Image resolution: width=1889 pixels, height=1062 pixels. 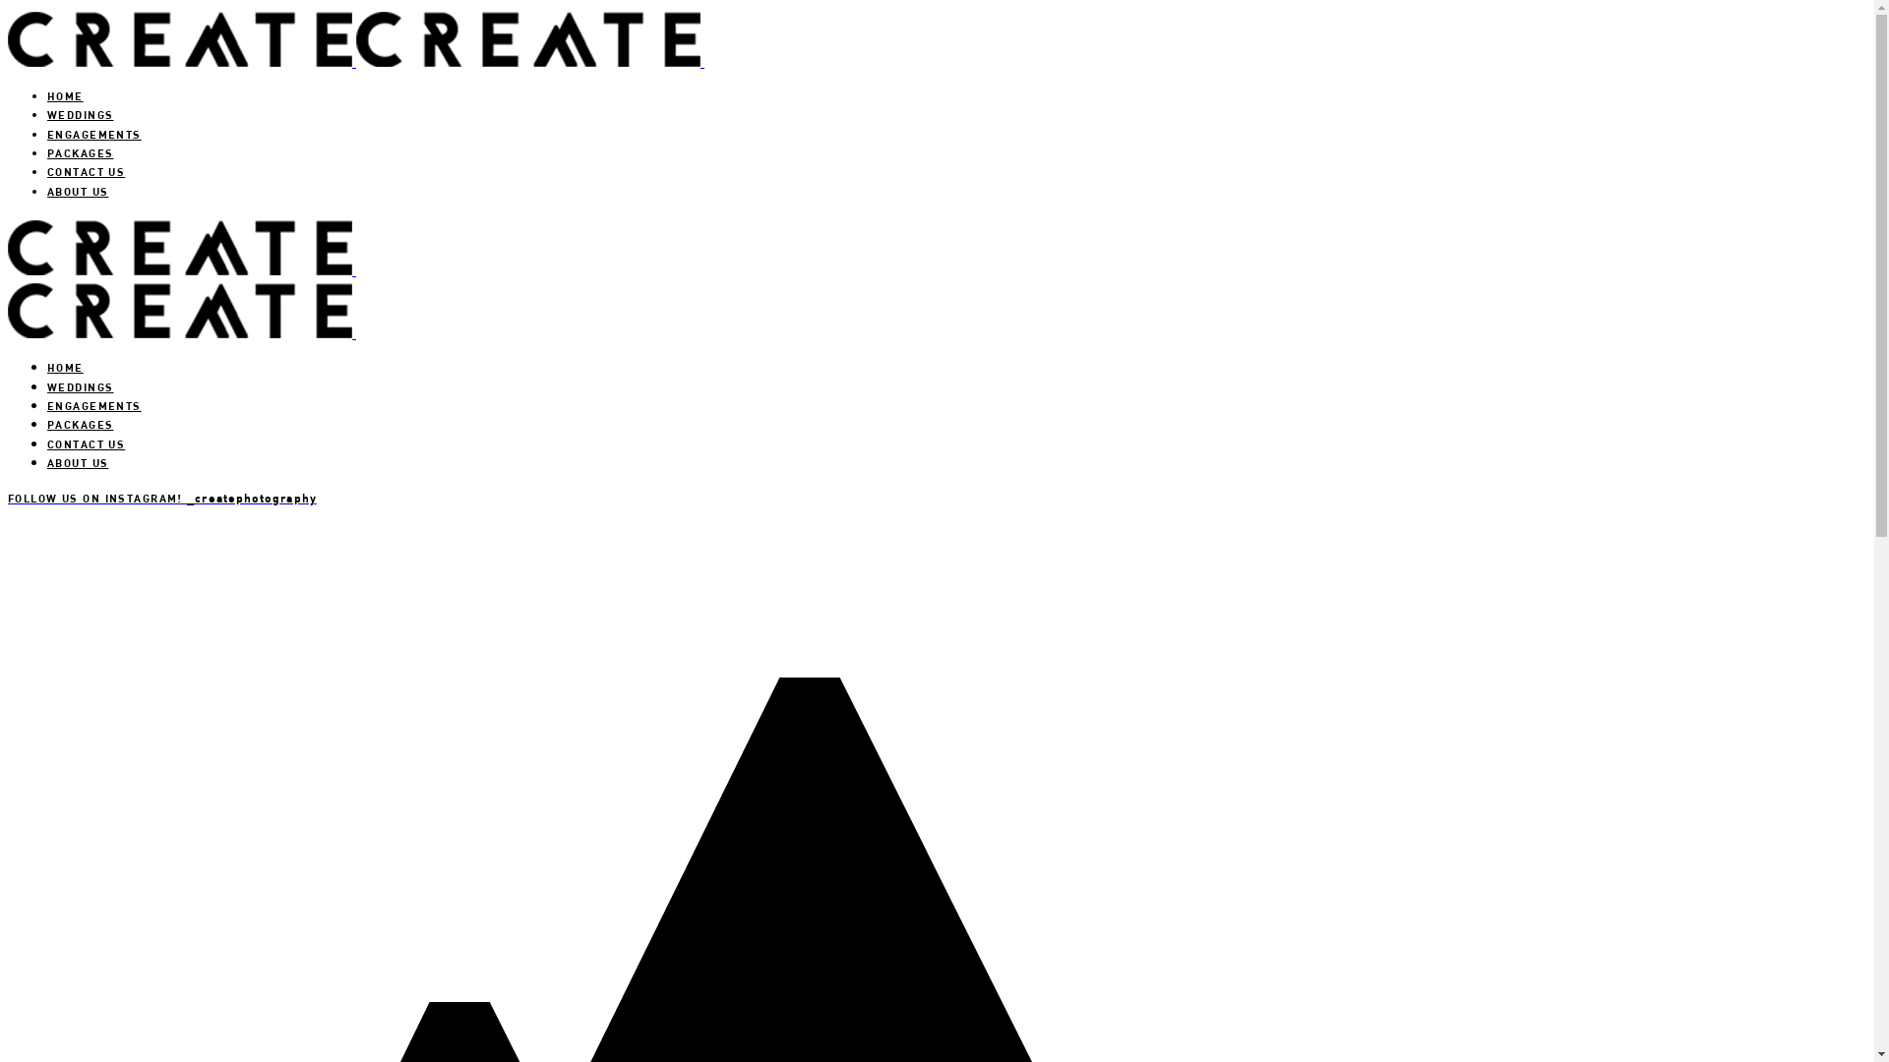 What do you see at coordinates (78, 191) in the screenshot?
I see `ABOUT US` at bounding box center [78, 191].